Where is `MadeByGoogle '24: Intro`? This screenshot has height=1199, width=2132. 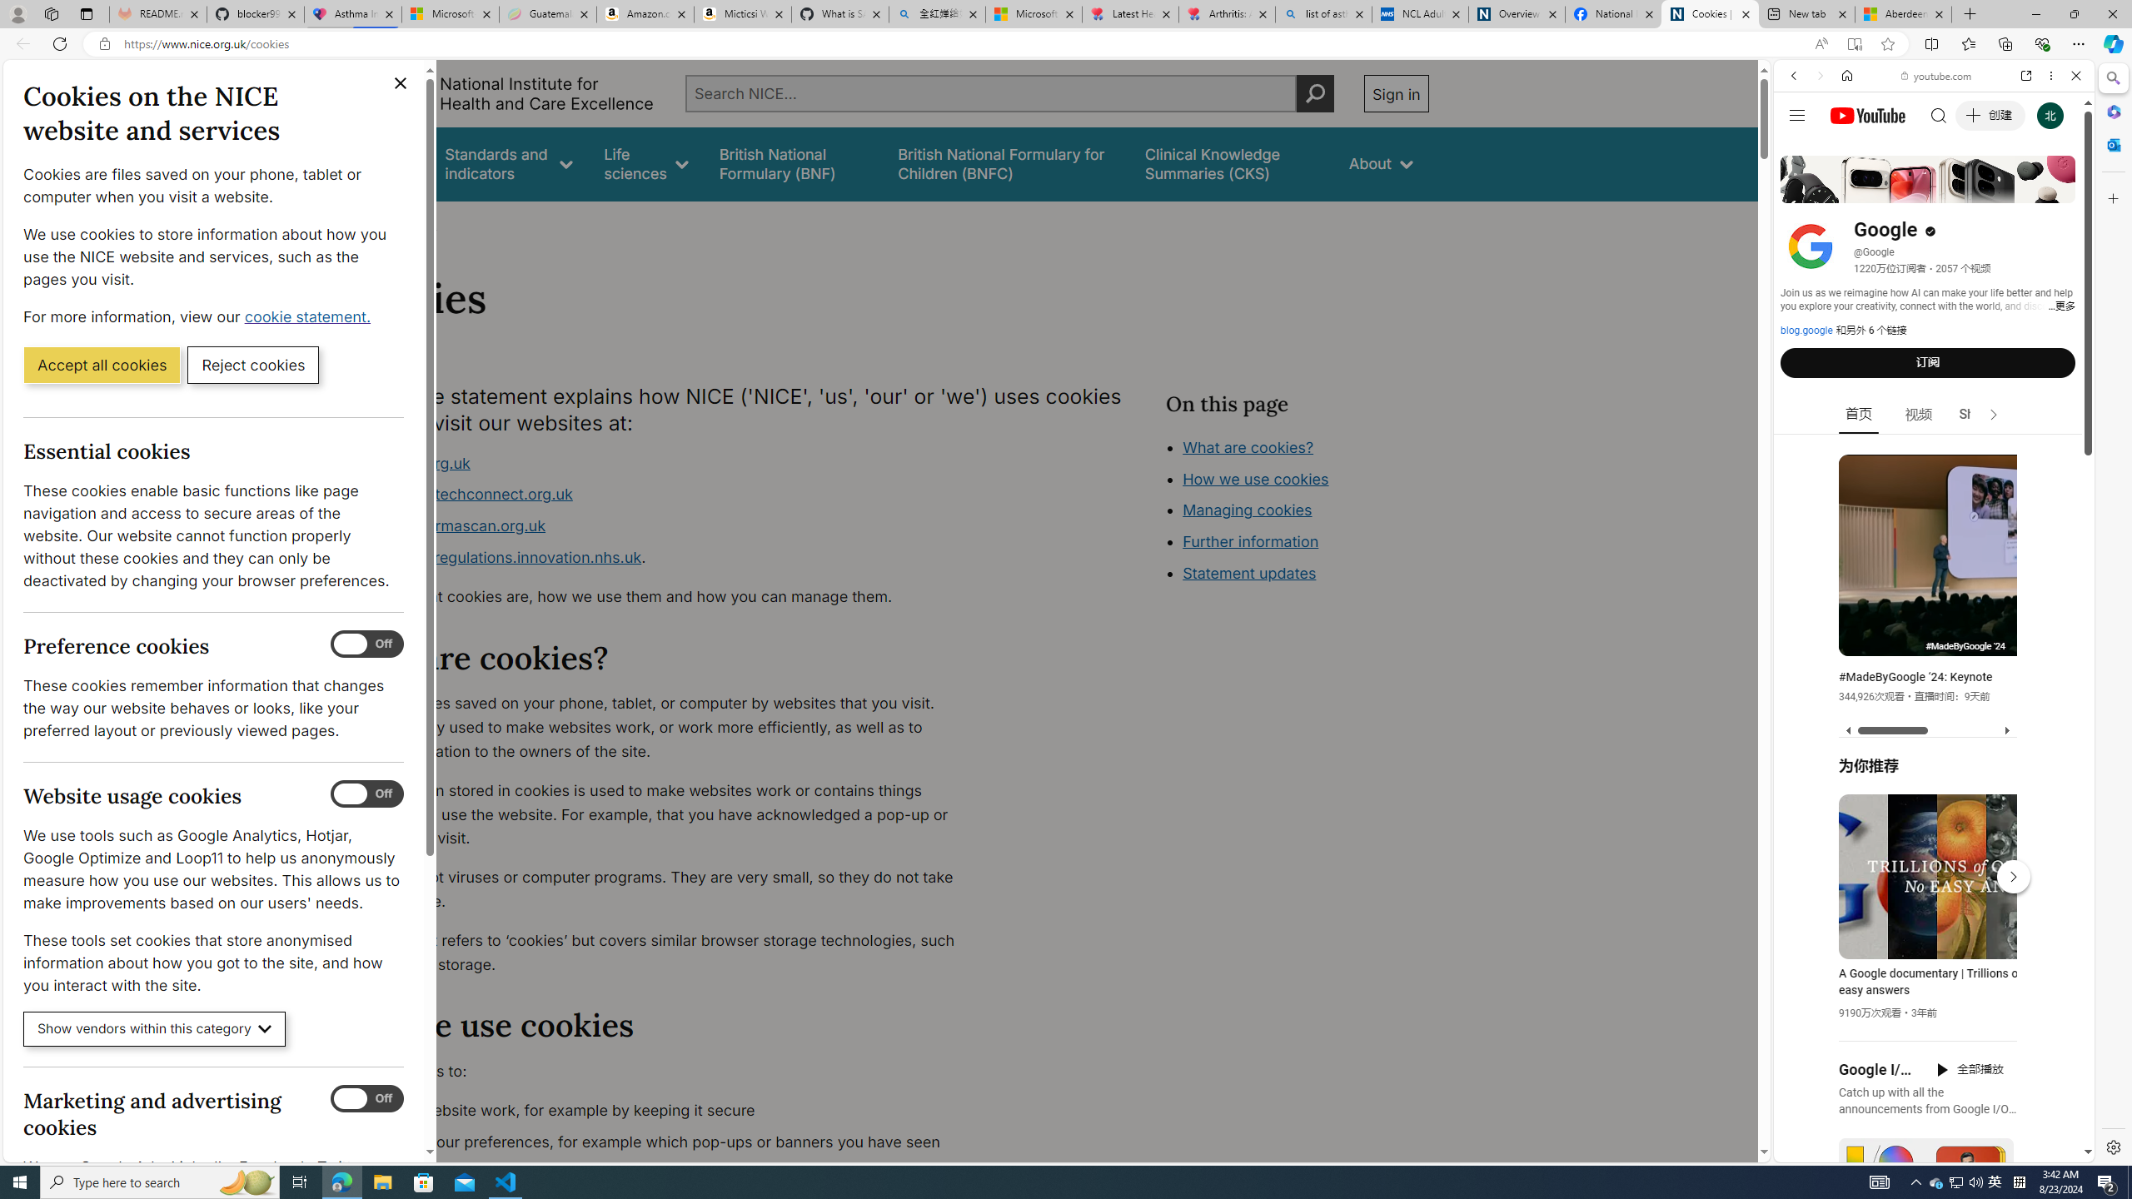 MadeByGoogle '24: Intro is located at coordinates (2037, 640).